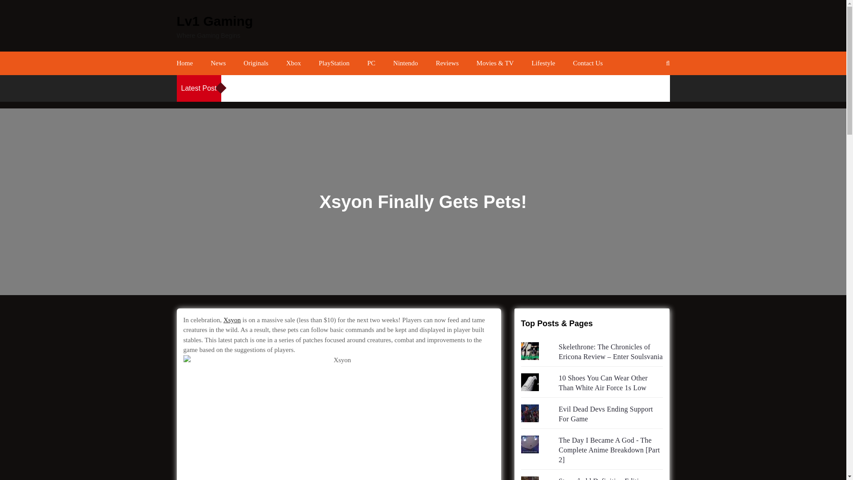  What do you see at coordinates (218, 63) in the screenshot?
I see `News` at bounding box center [218, 63].